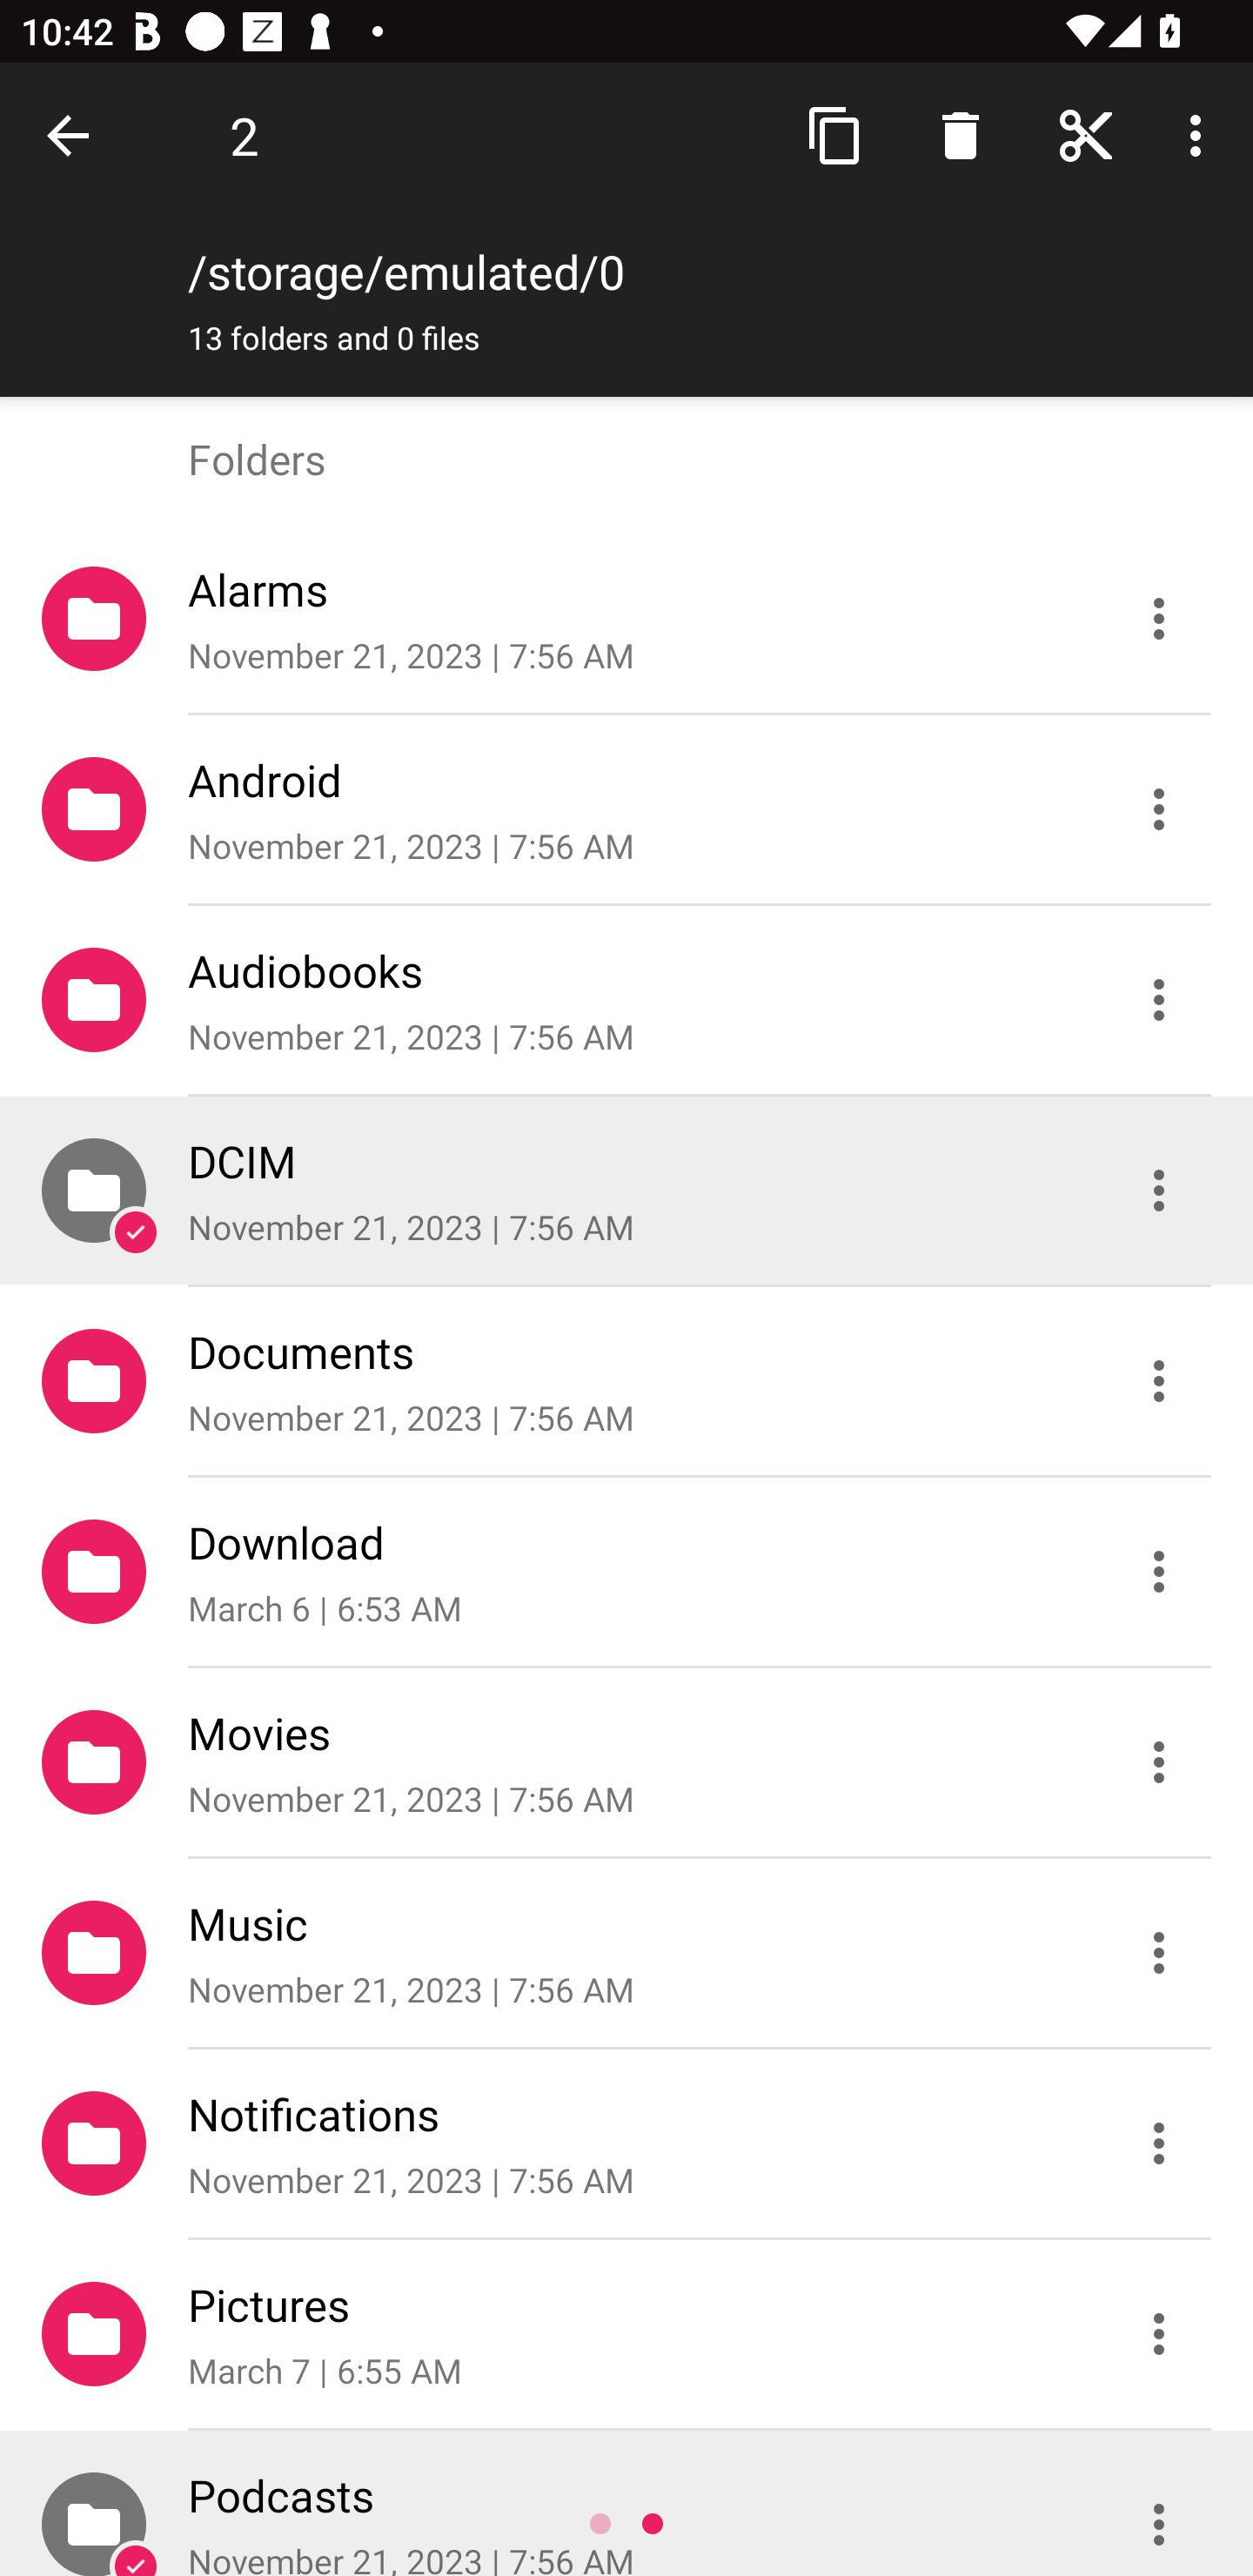 This screenshot has height=2576, width=1253. What do you see at coordinates (626, 2335) in the screenshot?
I see `Pictures March 7 | 6:55 AM` at bounding box center [626, 2335].